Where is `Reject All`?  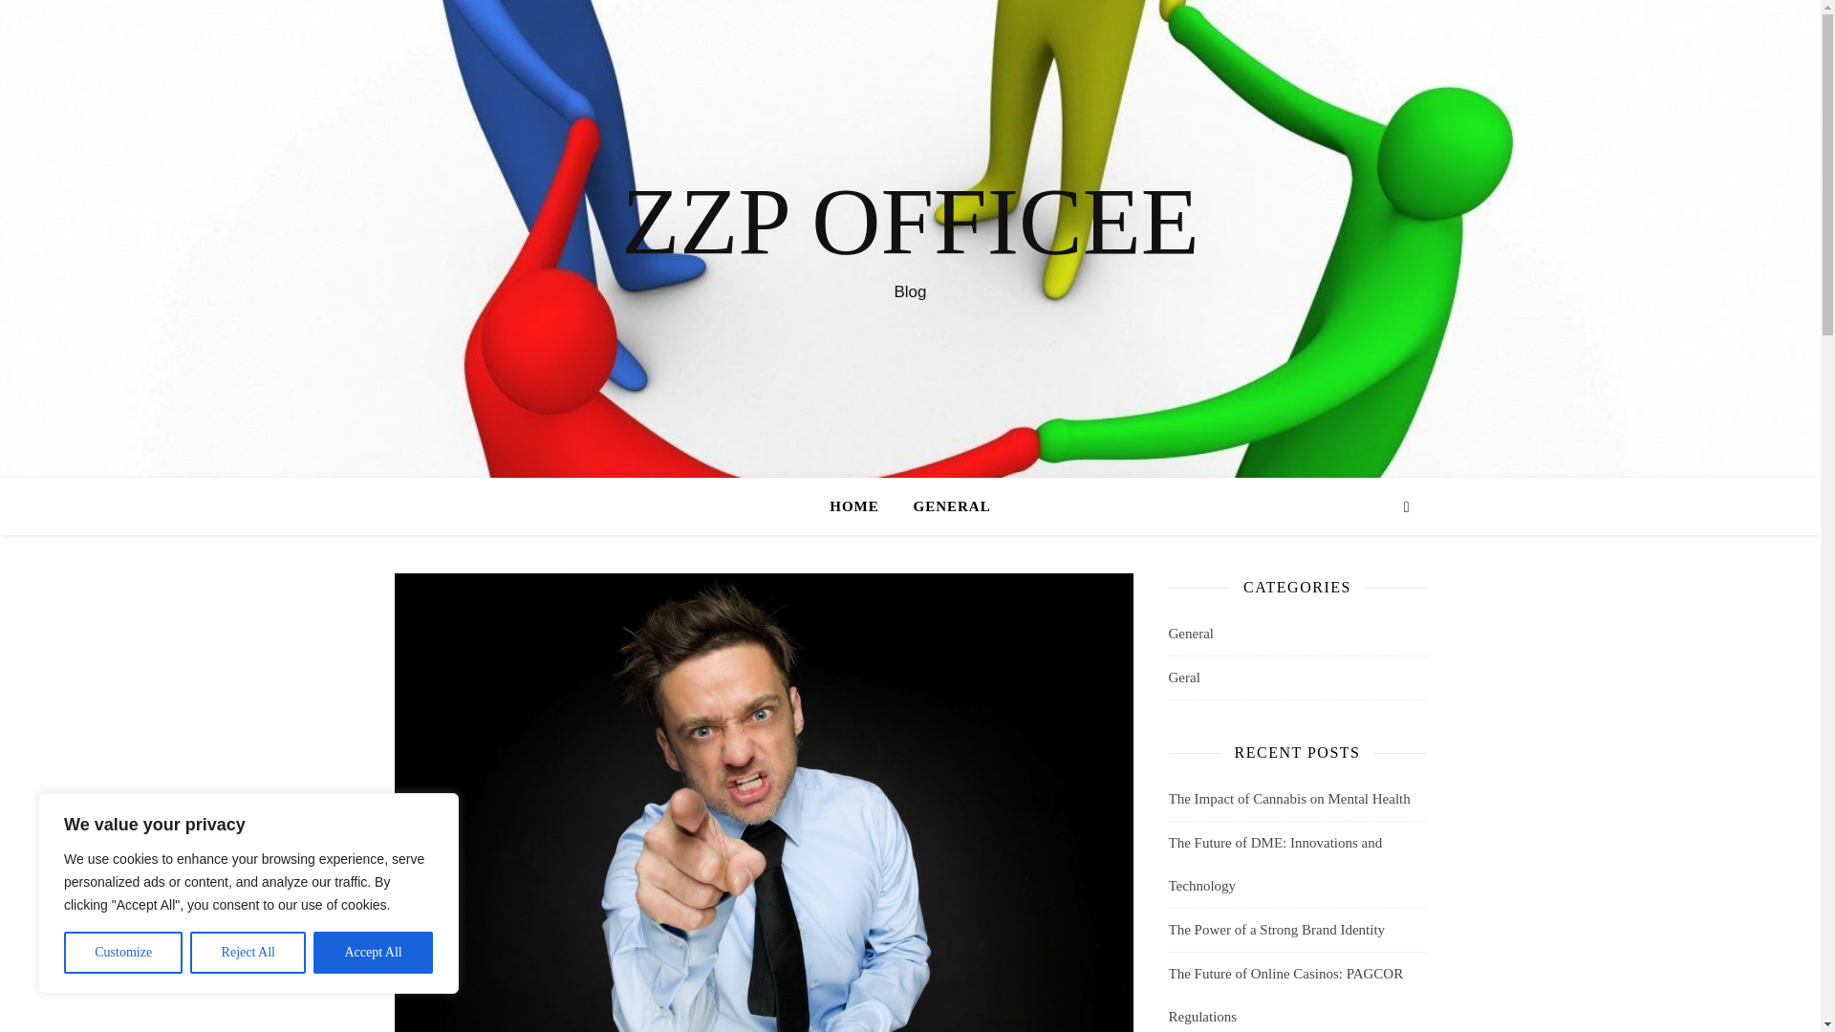 Reject All is located at coordinates (248, 953).